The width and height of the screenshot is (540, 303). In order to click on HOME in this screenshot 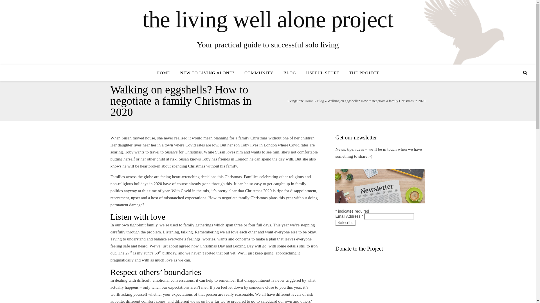, I will do `click(165, 73)`.